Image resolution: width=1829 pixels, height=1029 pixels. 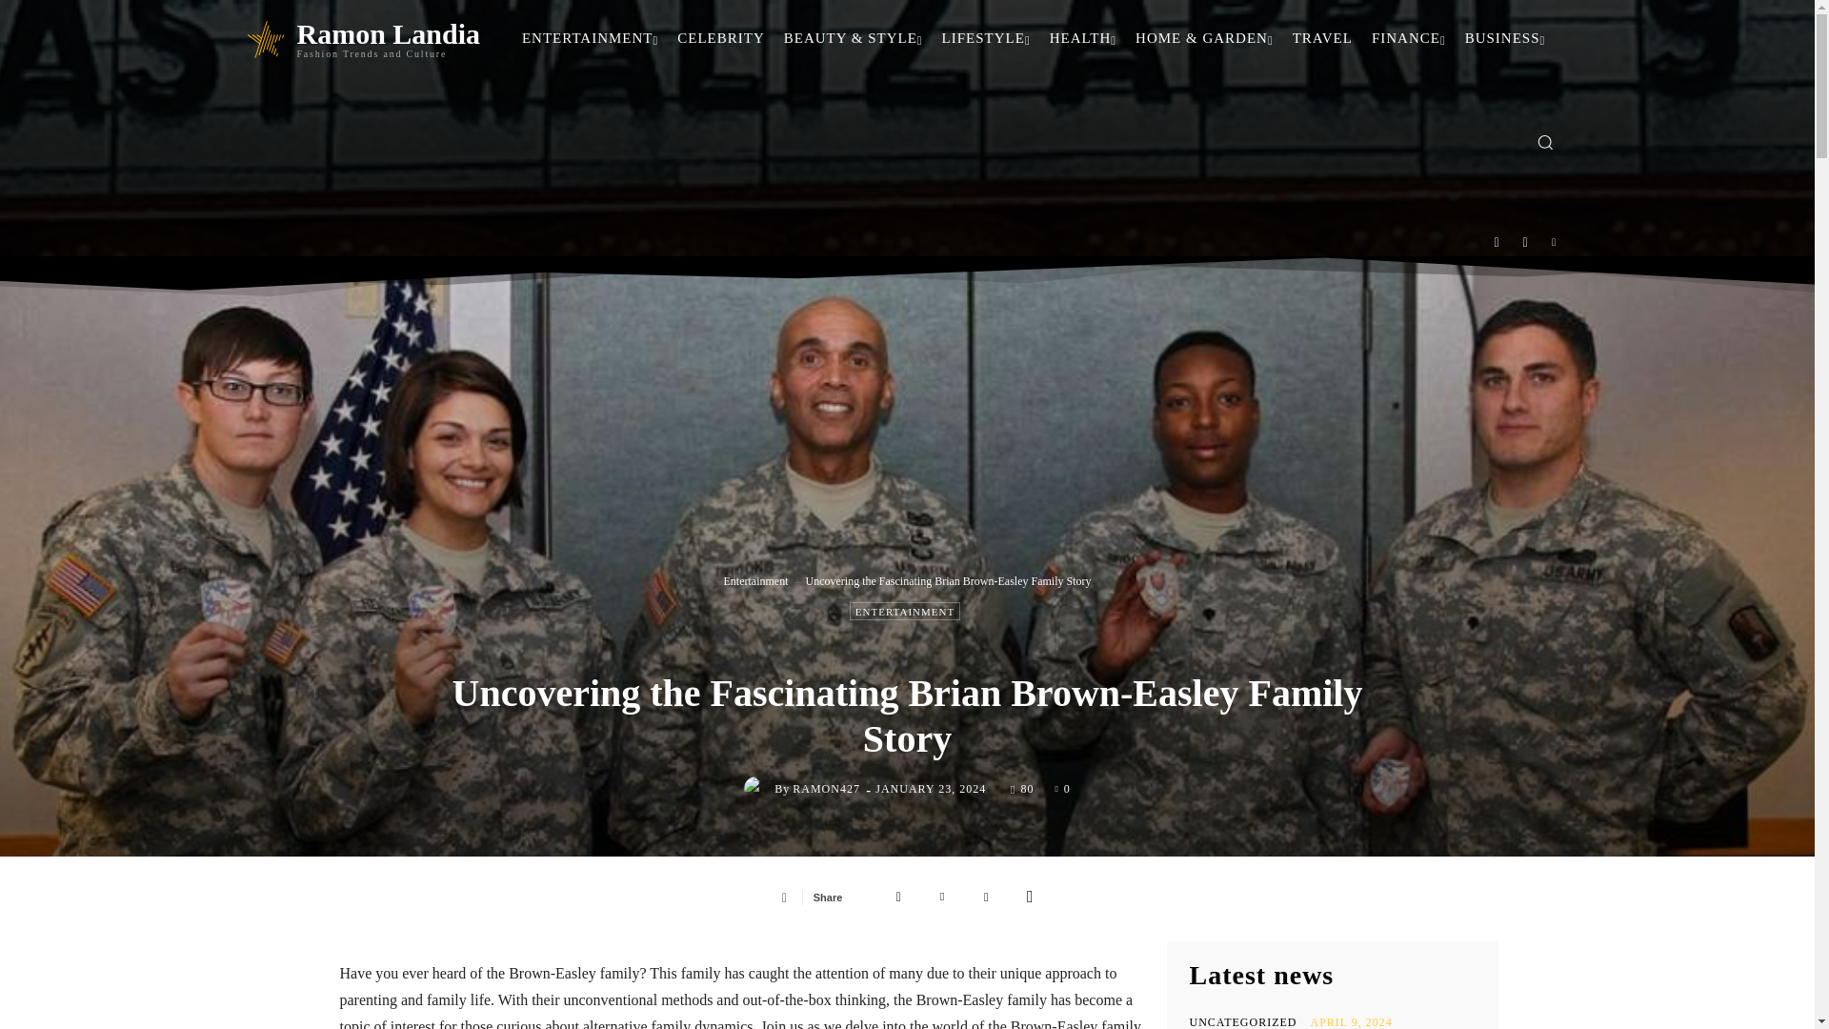 I want to click on Pinterest, so click(x=985, y=897).